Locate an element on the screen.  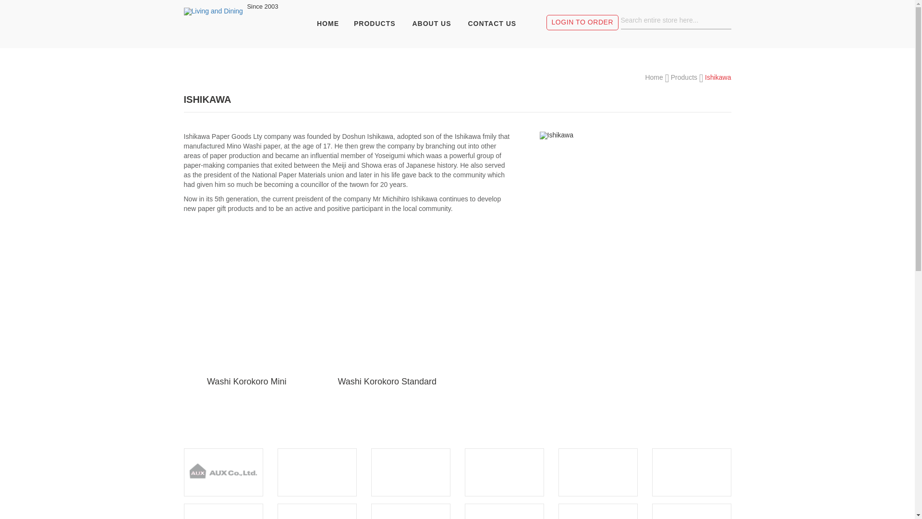
Products is located at coordinates (685, 77).